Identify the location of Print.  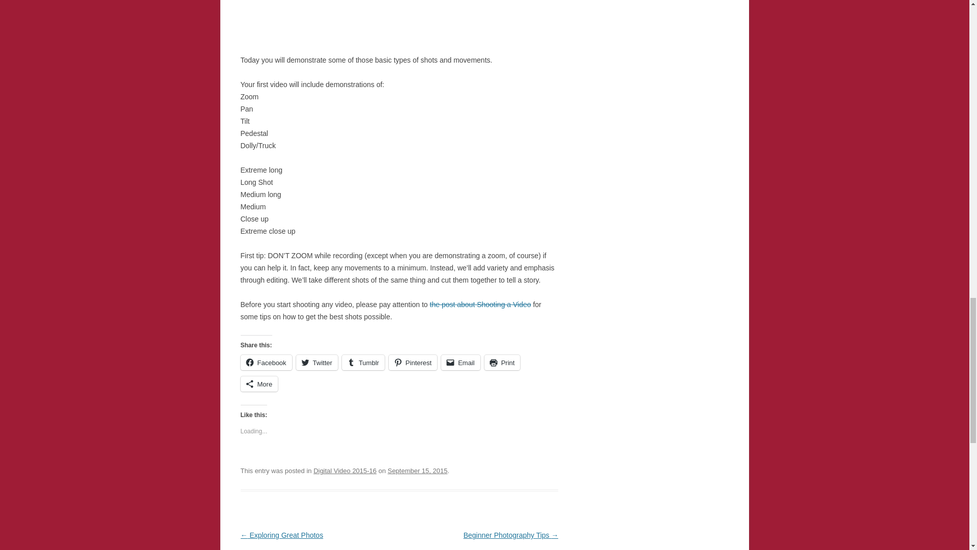
(503, 362).